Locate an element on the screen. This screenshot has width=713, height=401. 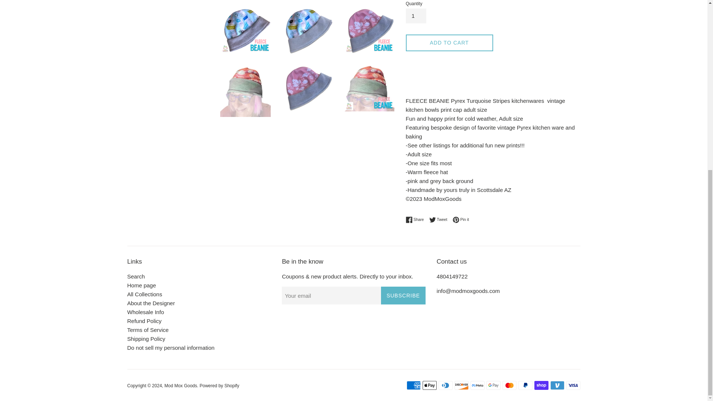
Meta Pay is located at coordinates (477, 385).